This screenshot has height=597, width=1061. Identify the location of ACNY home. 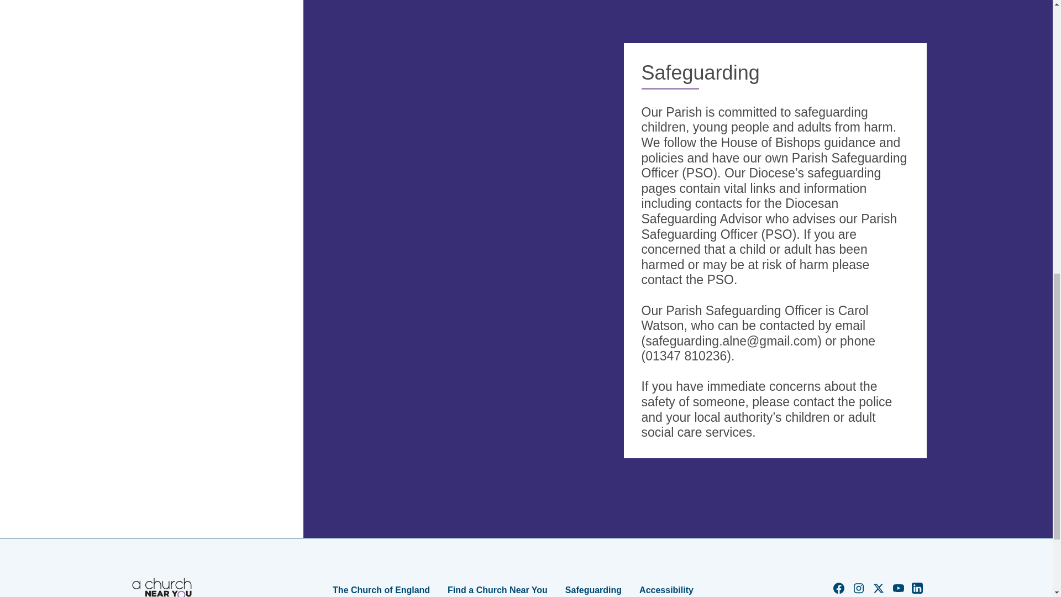
(161, 587).